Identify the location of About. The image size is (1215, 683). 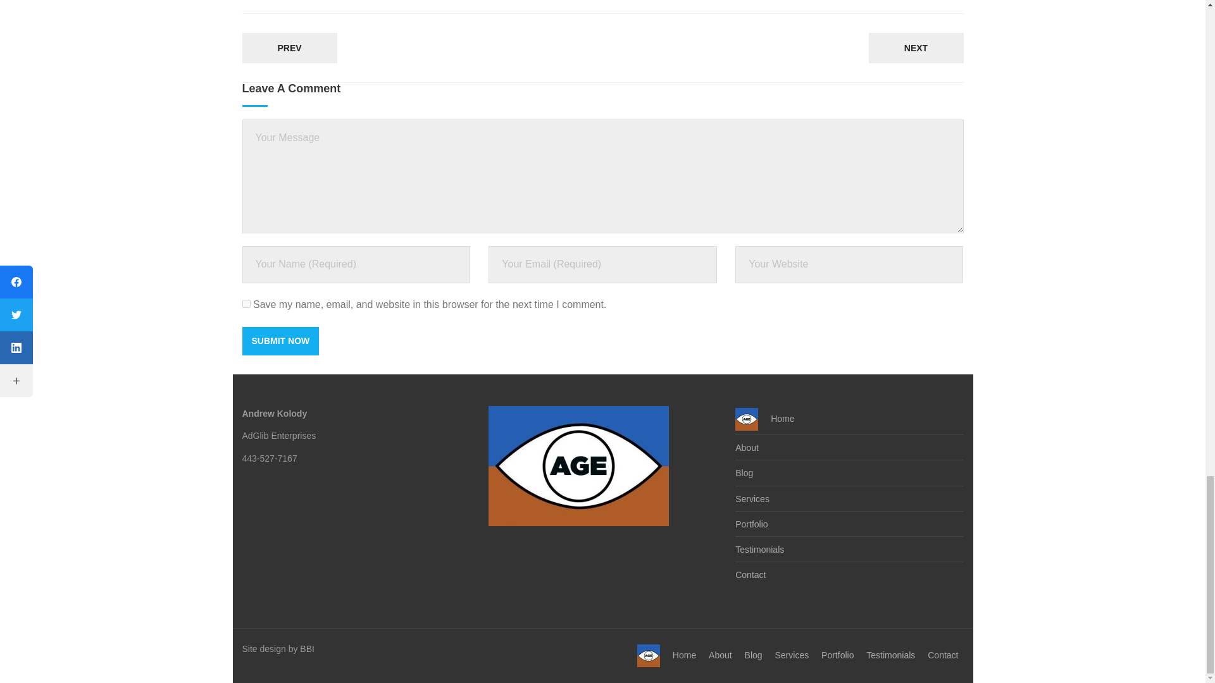
(747, 448).